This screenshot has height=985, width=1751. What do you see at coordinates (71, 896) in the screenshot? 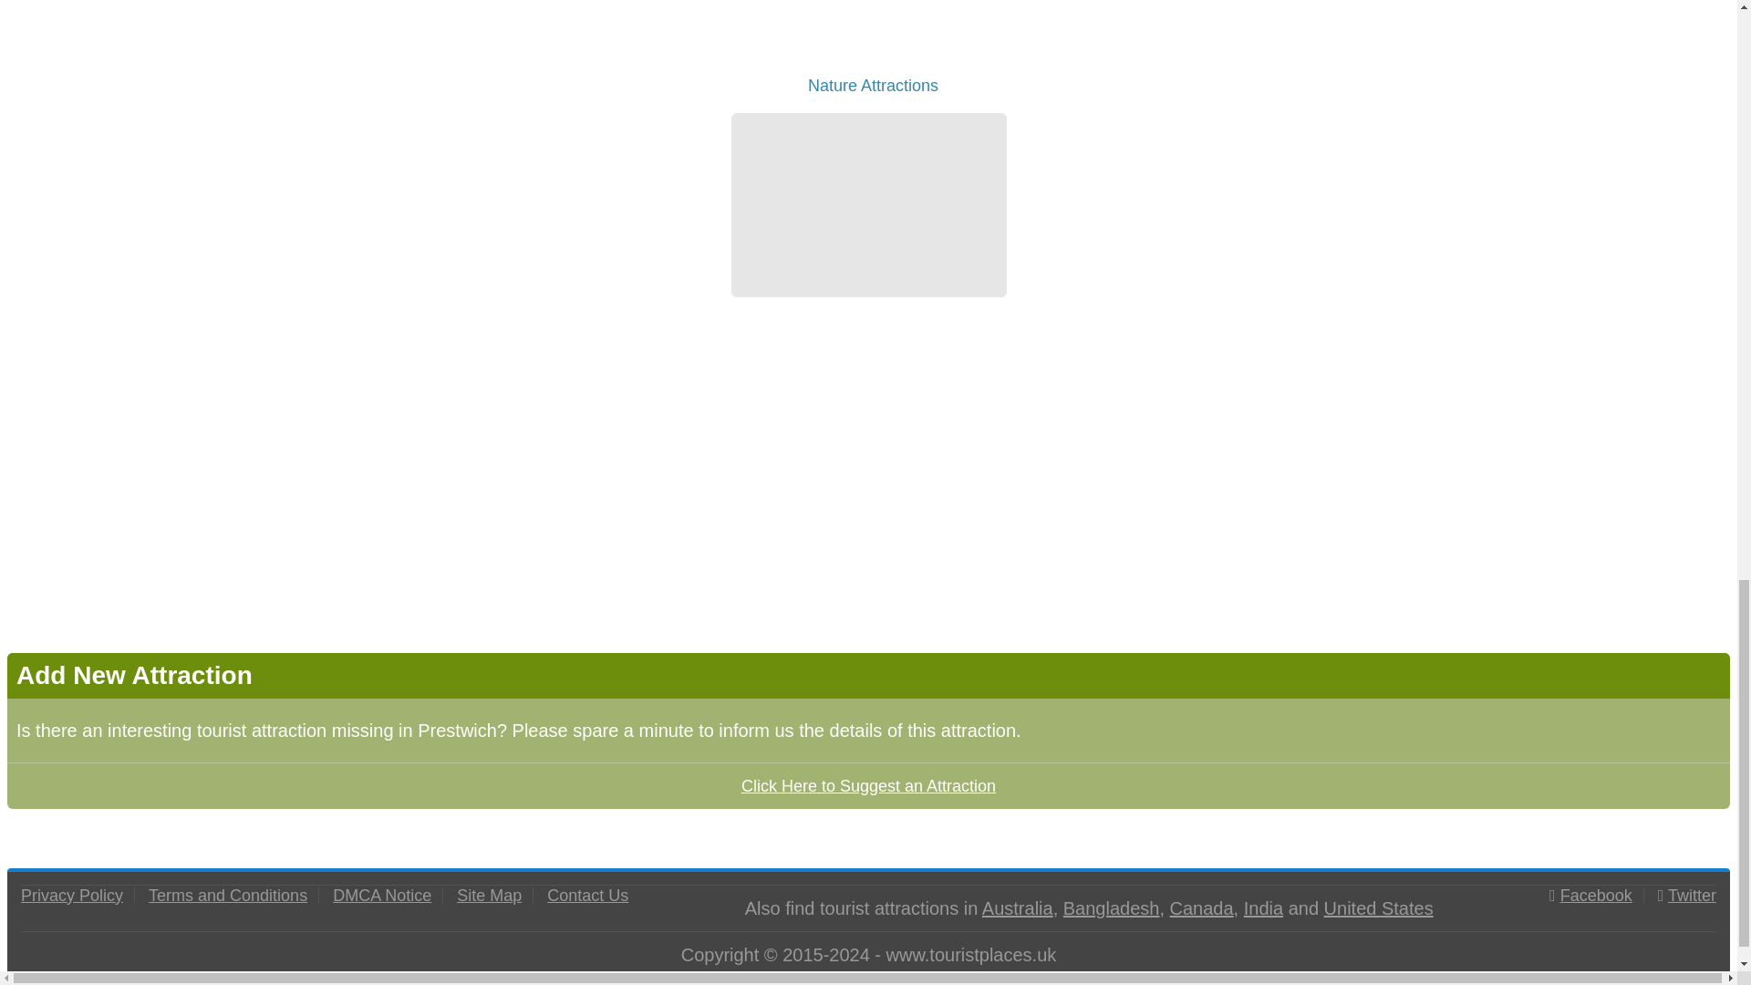
I see `Privacy Policy` at bounding box center [71, 896].